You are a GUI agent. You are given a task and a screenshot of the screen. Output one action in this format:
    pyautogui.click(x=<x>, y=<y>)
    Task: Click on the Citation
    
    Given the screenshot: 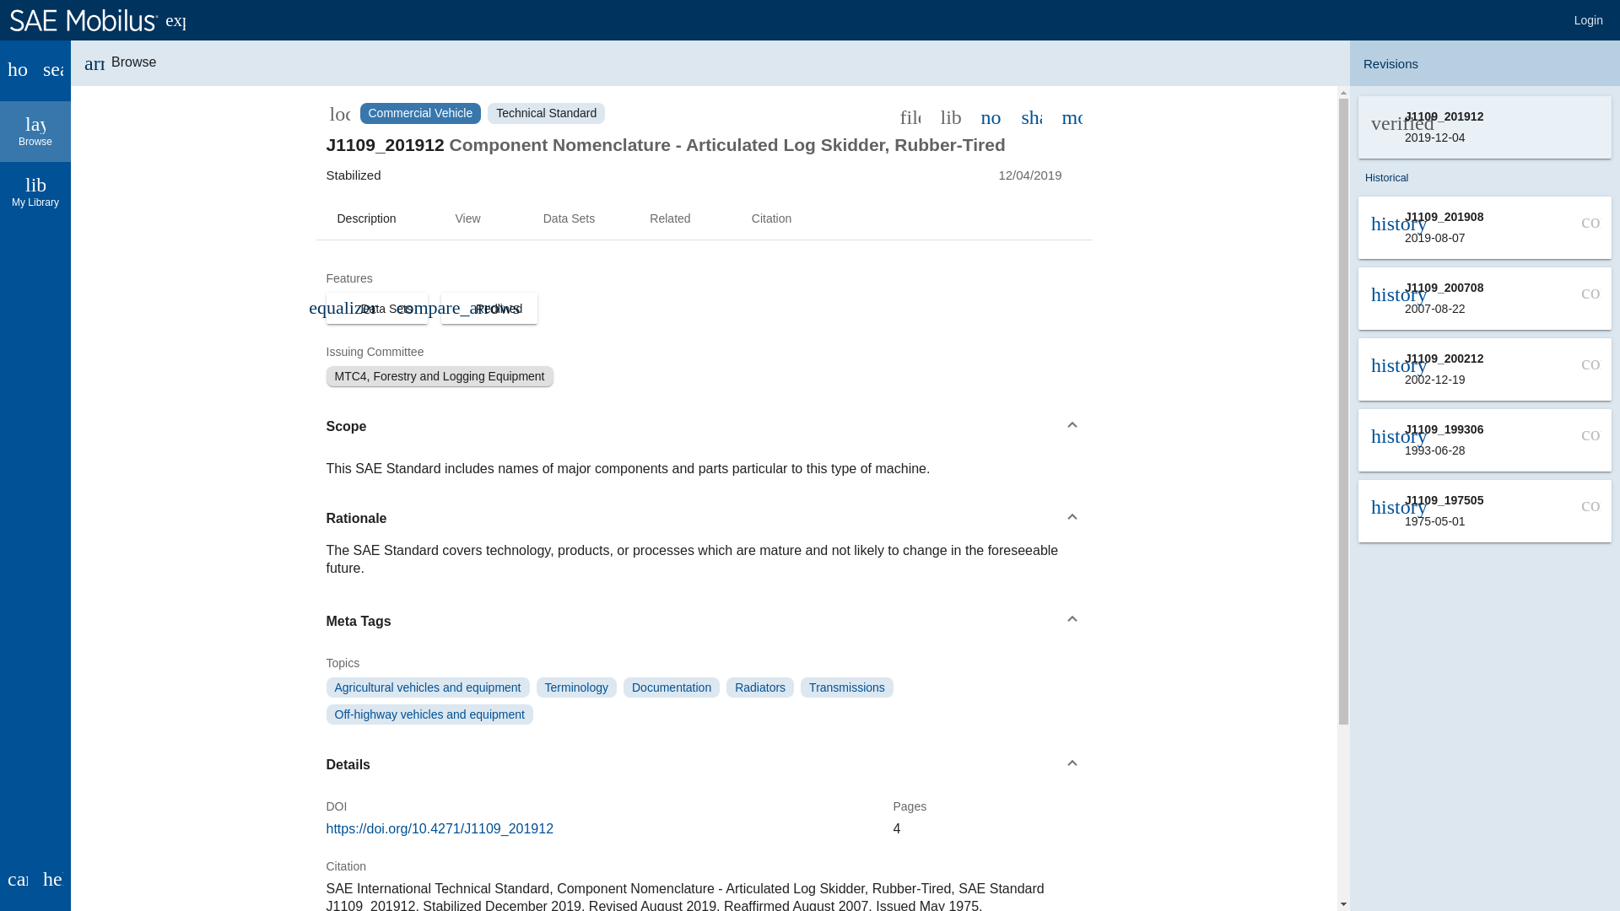 What is the action you would take?
    pyautogui.click(x=467, y=219)
    